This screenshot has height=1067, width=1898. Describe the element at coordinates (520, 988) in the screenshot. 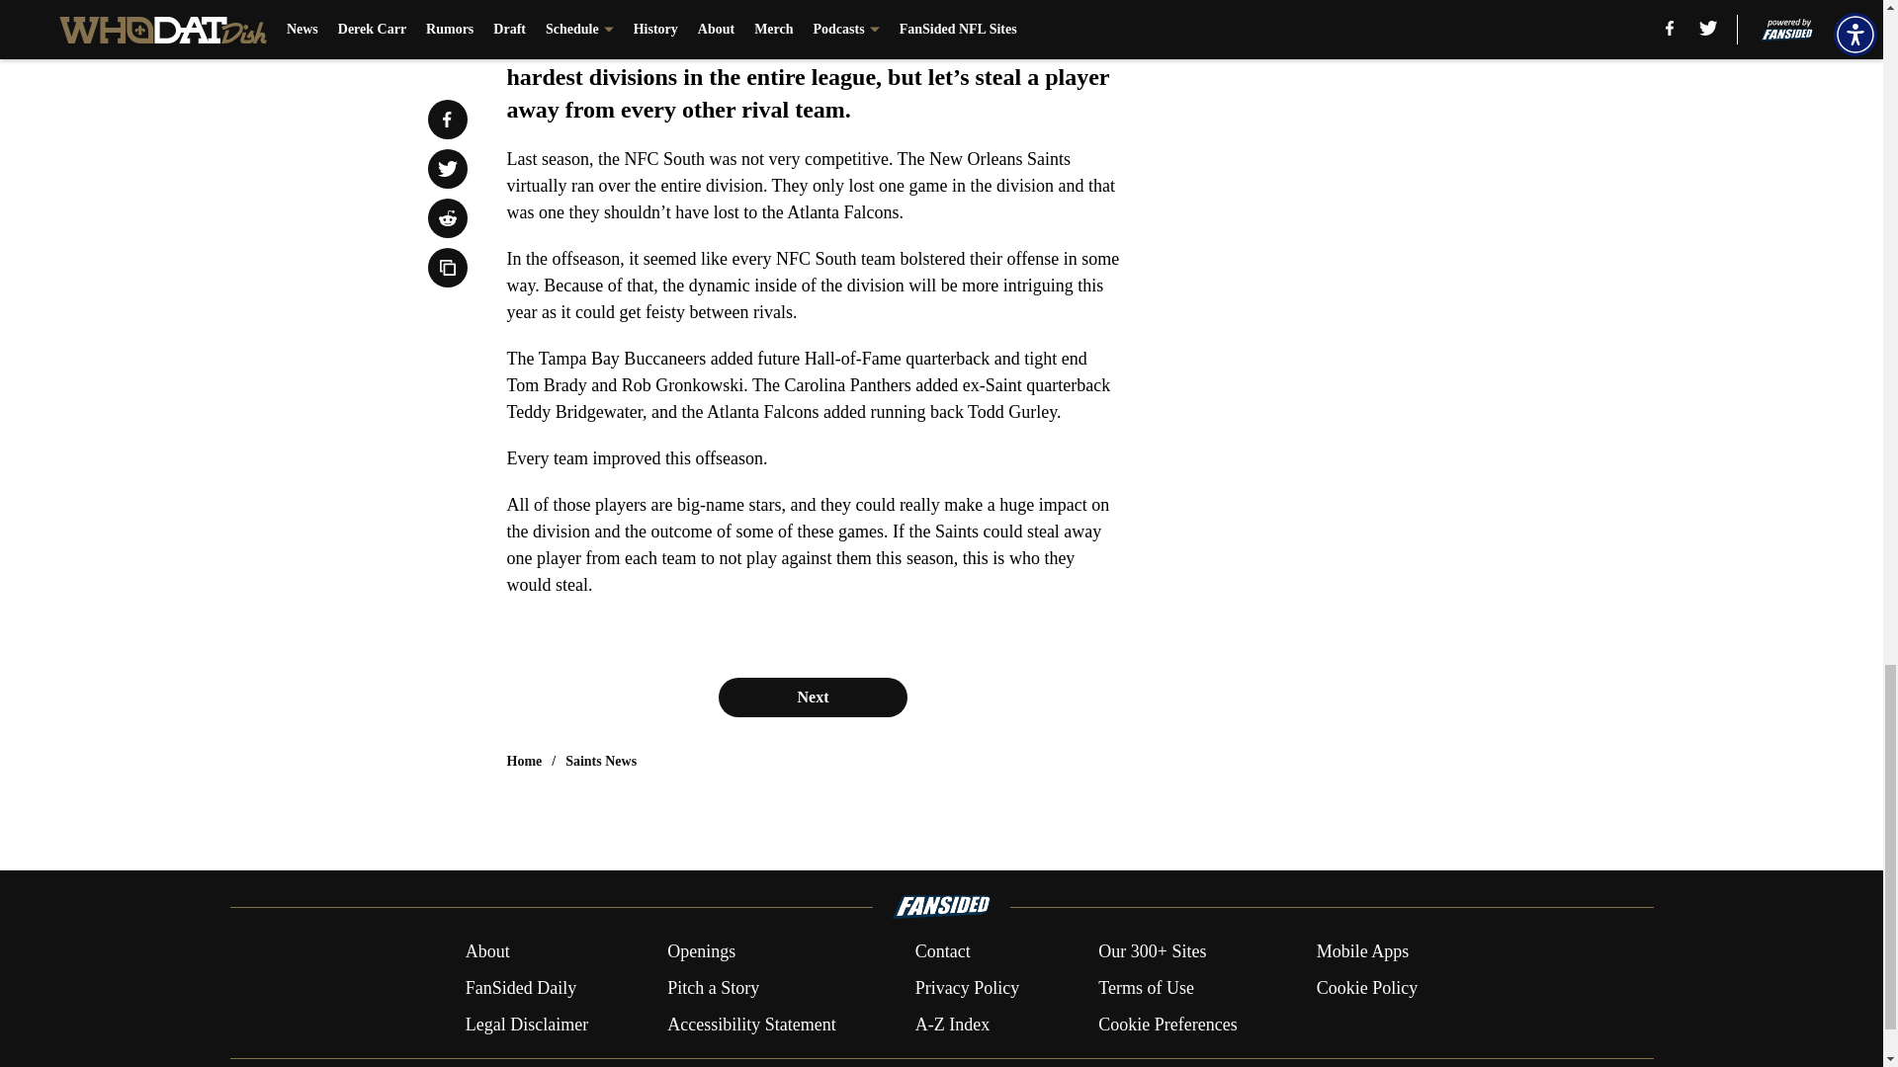

I see `FanSided Daily` at that location.